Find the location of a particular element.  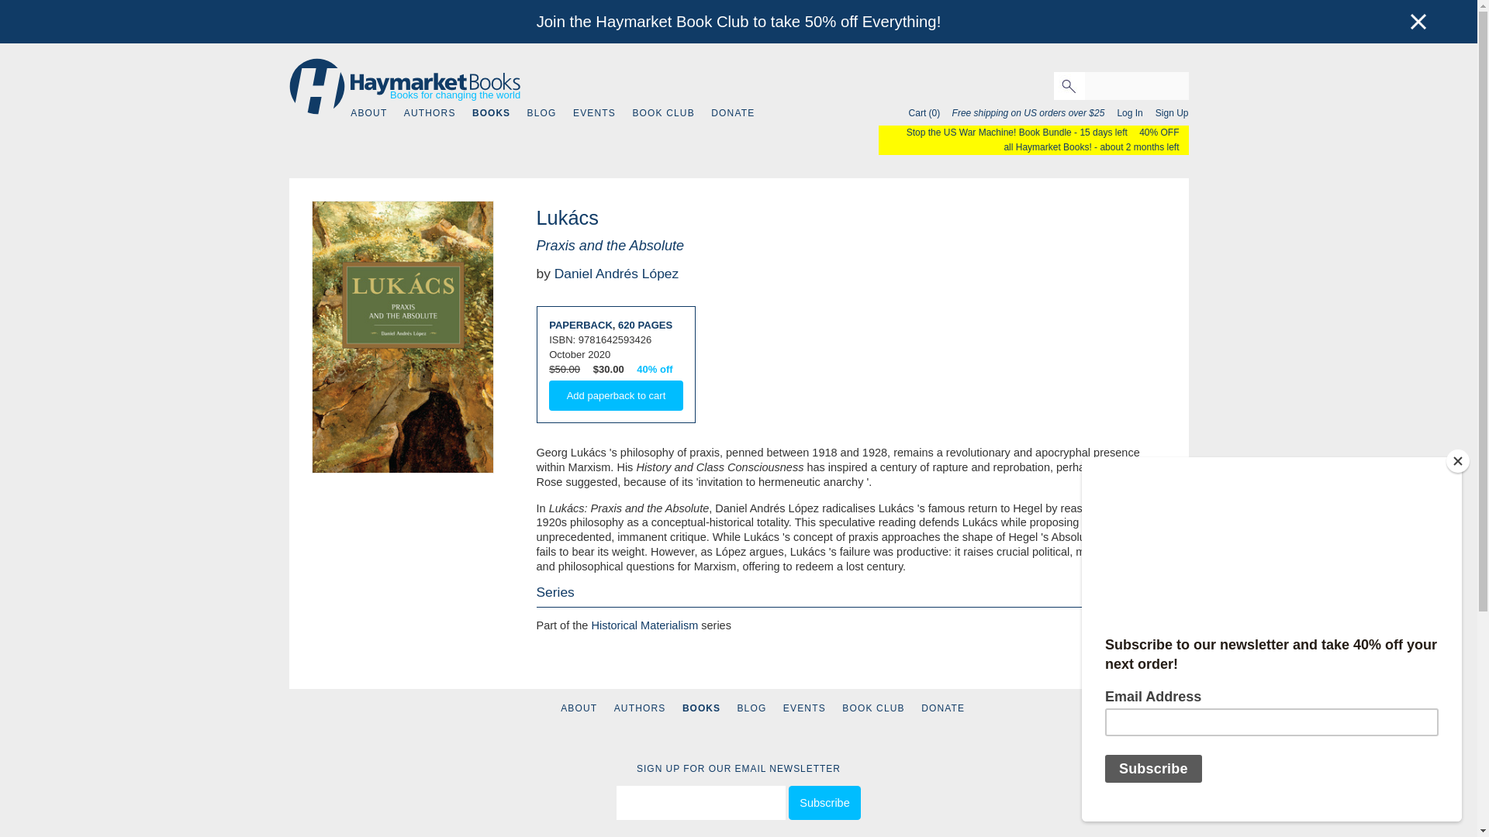

PAPERBACK is located at coordinates (580, 324).